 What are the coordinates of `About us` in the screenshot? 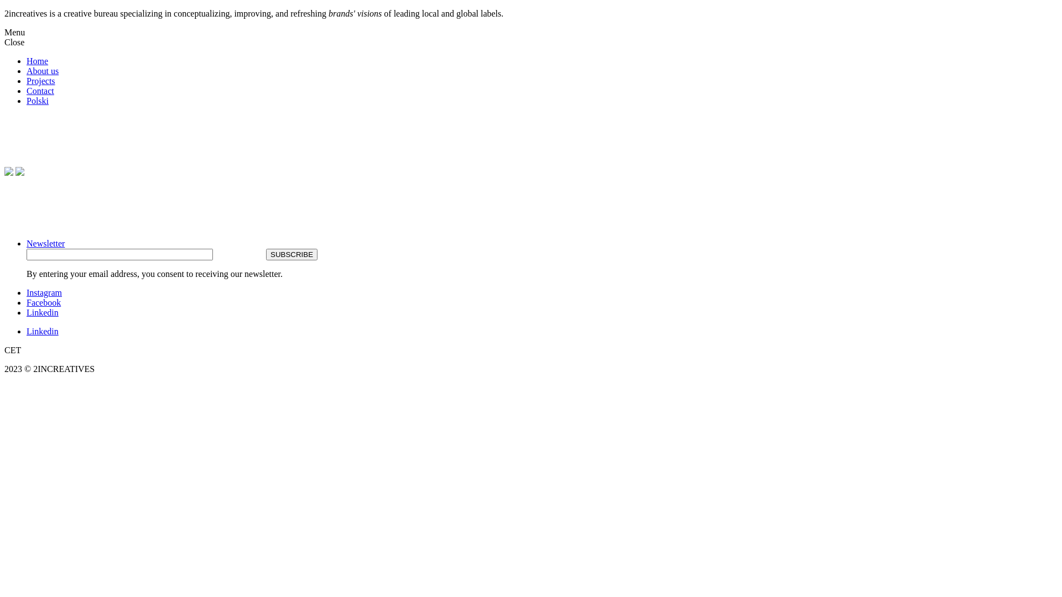 It's located at (43, 71).